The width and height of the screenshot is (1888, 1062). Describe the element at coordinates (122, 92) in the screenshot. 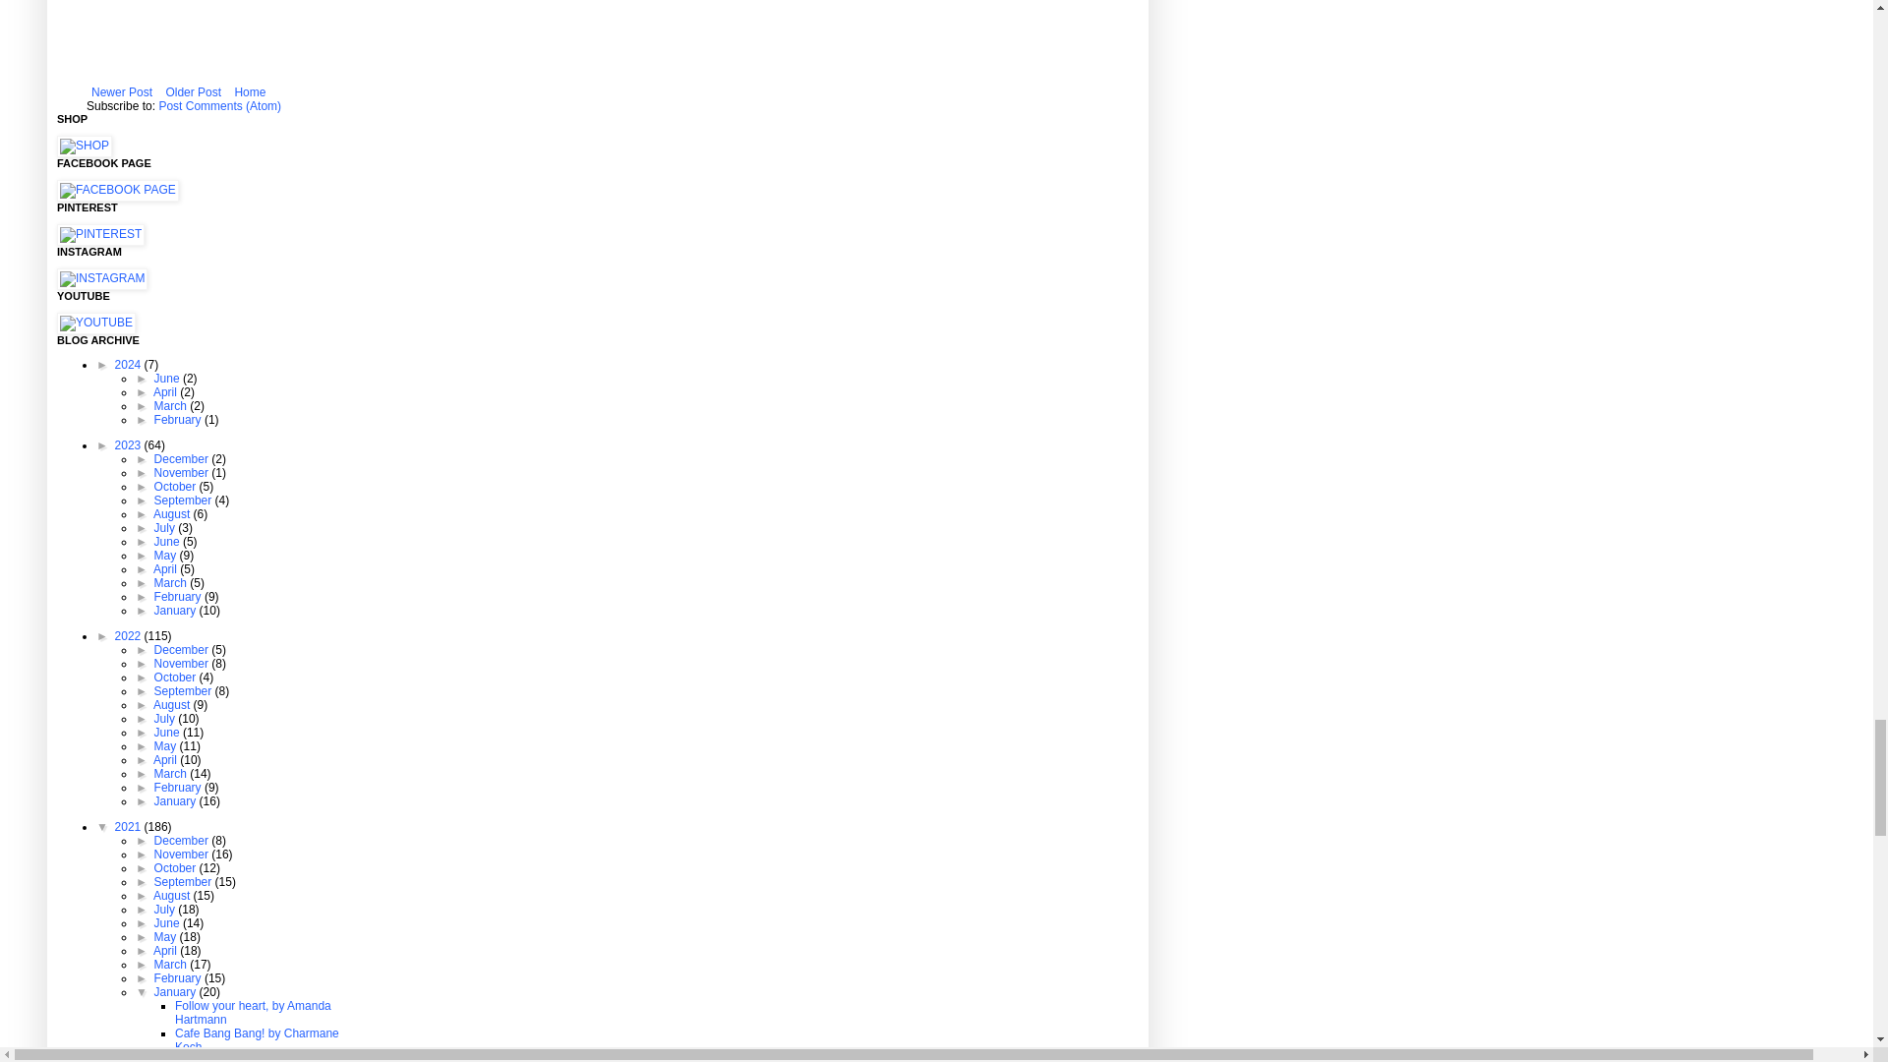

I see `Newer Post` at that location.